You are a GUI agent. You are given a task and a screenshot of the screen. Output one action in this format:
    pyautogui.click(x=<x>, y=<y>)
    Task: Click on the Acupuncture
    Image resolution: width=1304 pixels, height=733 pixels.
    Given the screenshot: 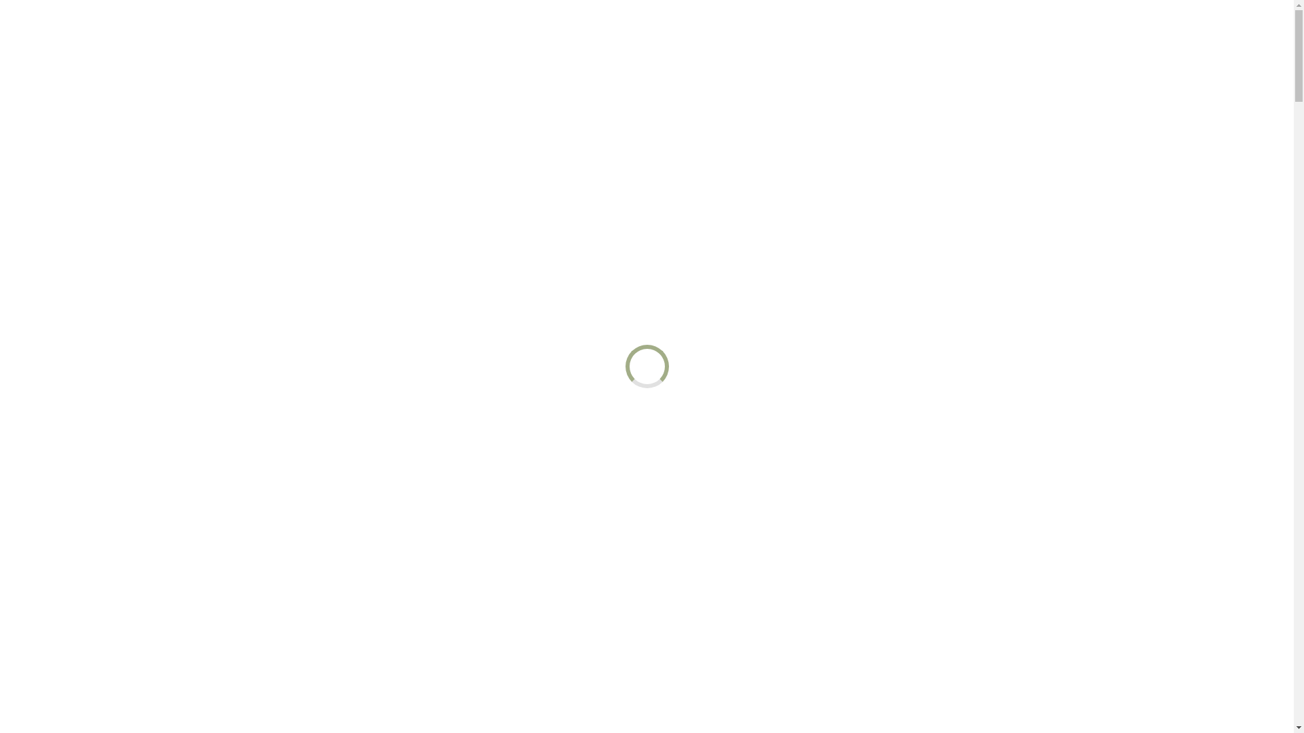 What is the action you would take?
    pyautogui.click(x=599, y=33)
    